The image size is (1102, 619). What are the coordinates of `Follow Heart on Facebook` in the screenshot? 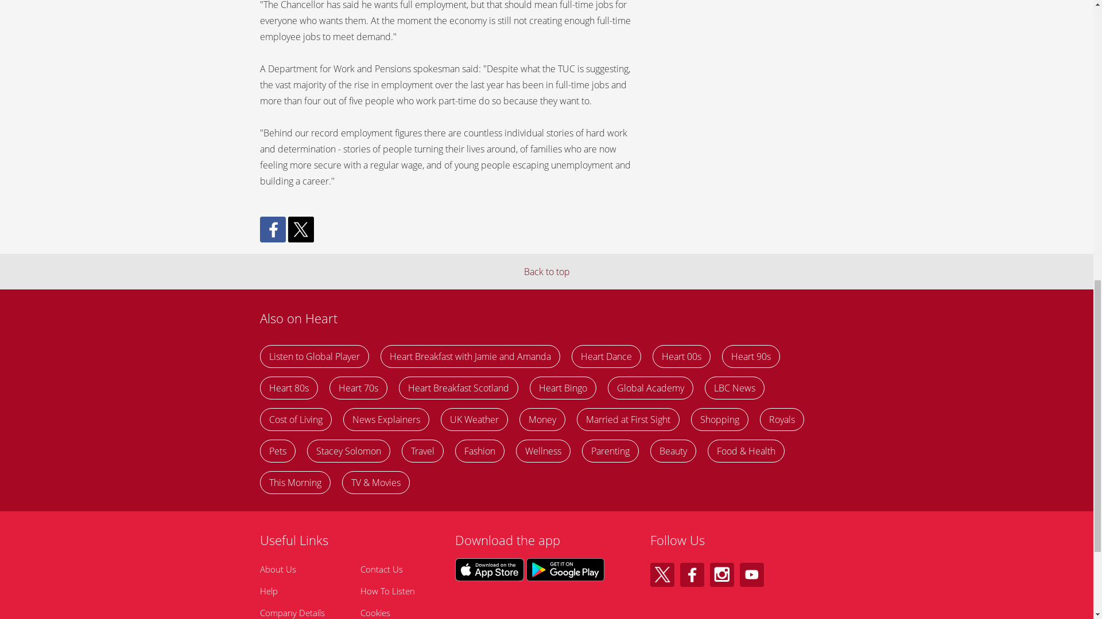 It's located at (692, 574).